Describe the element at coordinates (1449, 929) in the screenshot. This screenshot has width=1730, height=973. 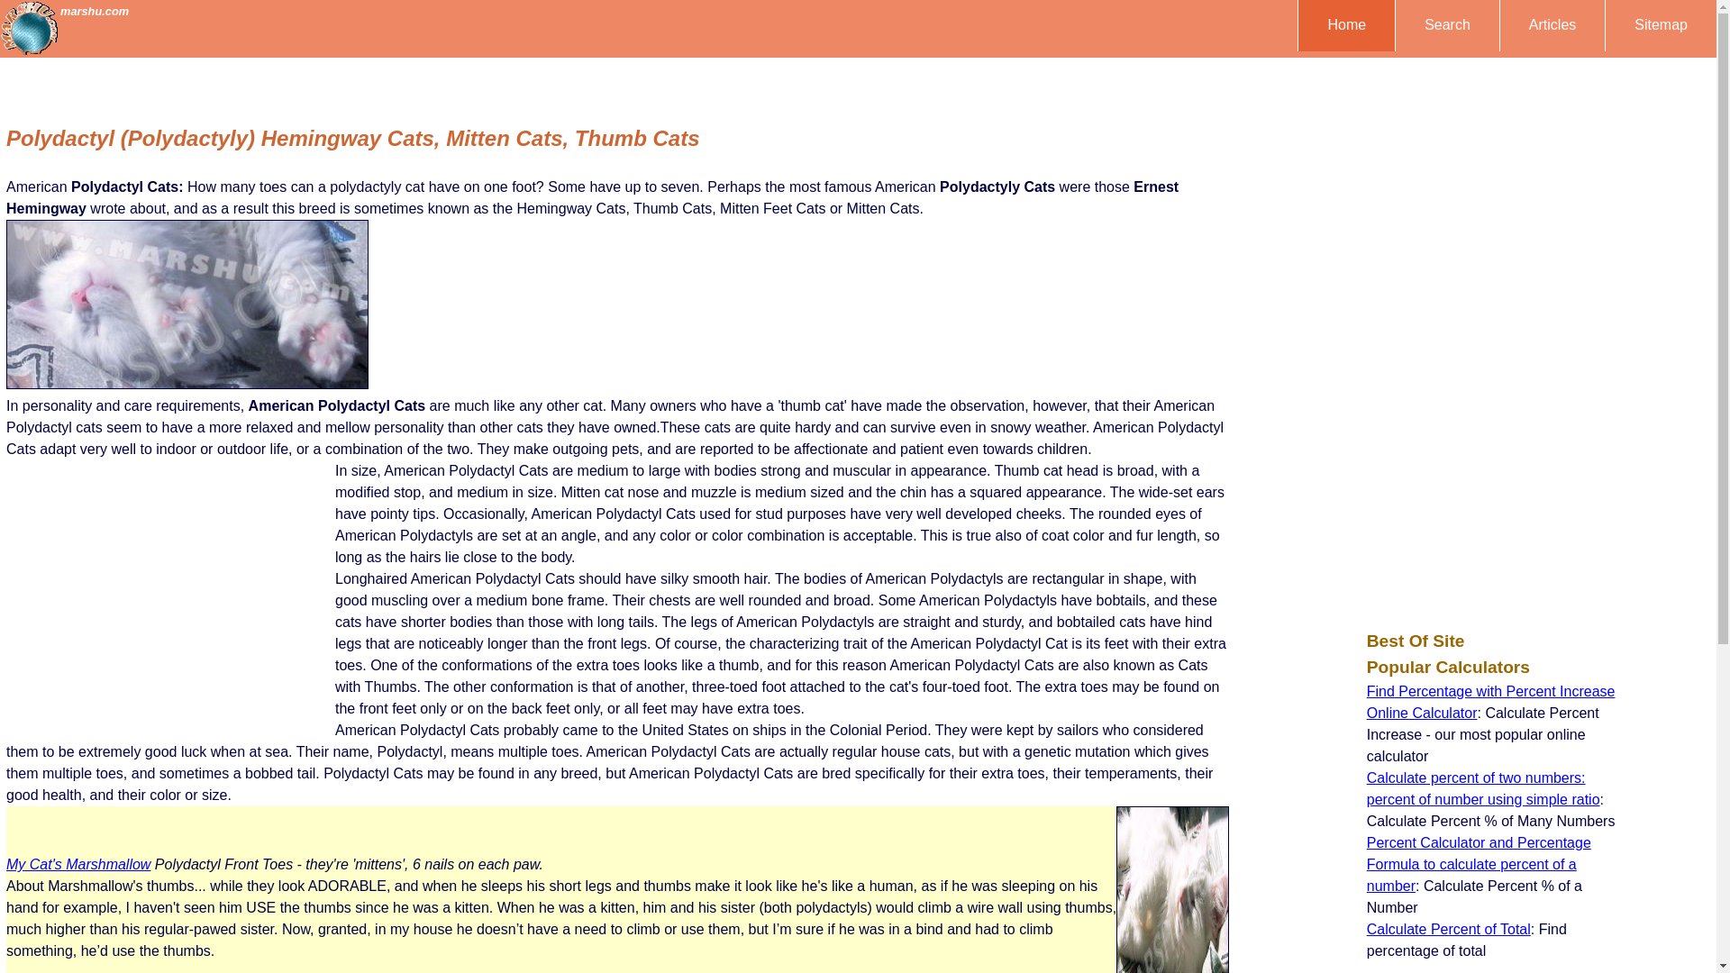
I see `Calculate Percent of Total` at that location.